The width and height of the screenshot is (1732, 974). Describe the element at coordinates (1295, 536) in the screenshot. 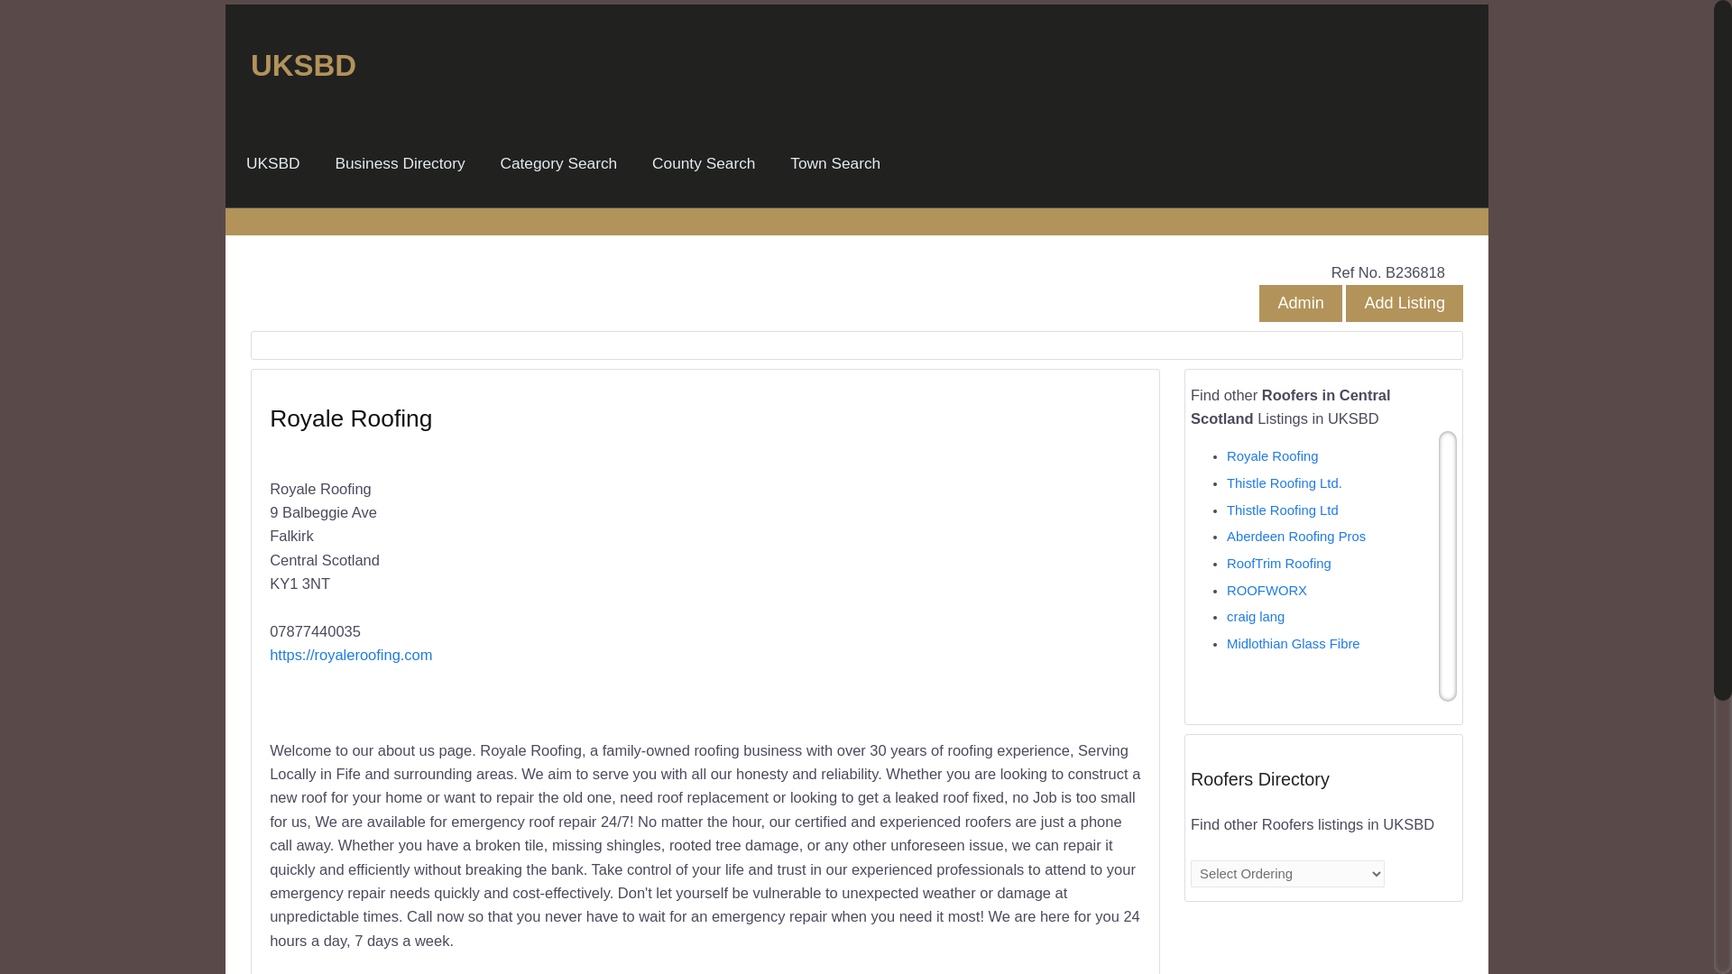

I see `Aberdeen Roofing Pros` at that location.